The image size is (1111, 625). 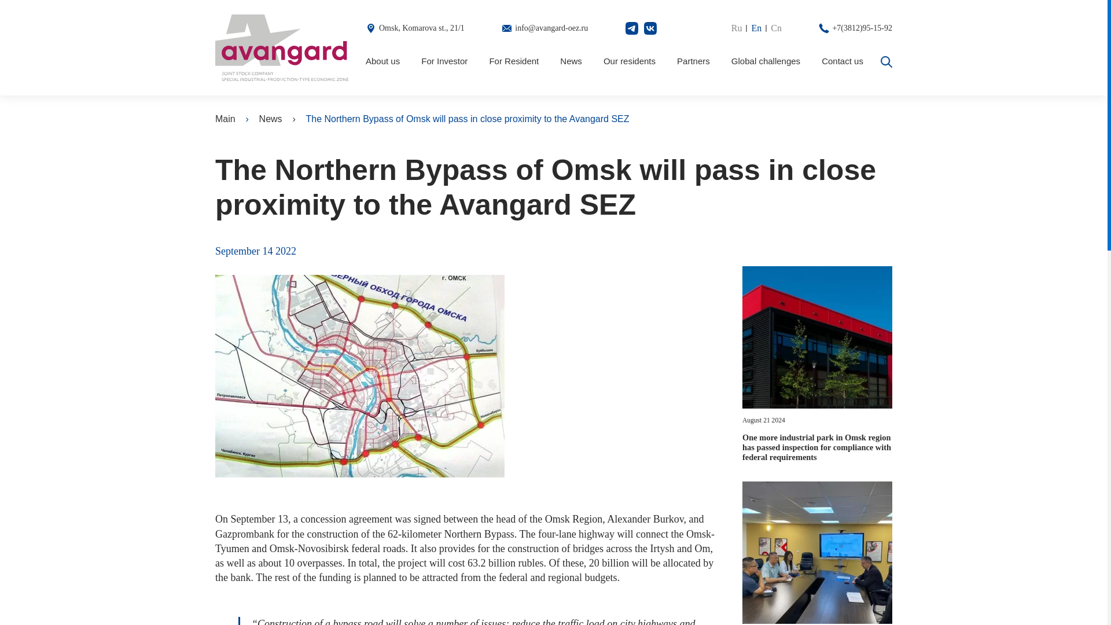 What do you see at coordinates (514, 61) in the screenshot?
I see `For Resident` at bounding box center [514, 61].